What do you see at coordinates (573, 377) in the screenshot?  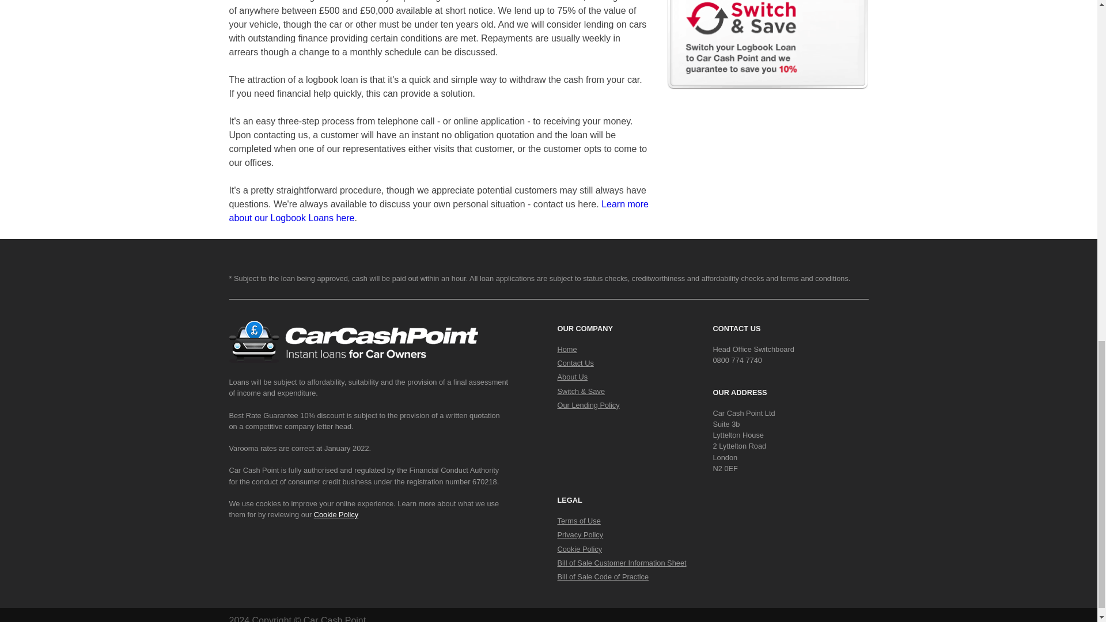 I see `About Us` at bounding box center [573, 377].